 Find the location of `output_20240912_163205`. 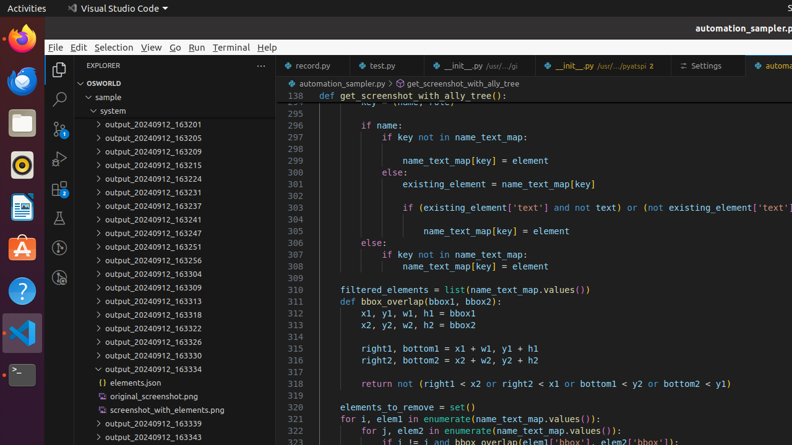

output_20240912_163205 is located at coordinates (174, 138).